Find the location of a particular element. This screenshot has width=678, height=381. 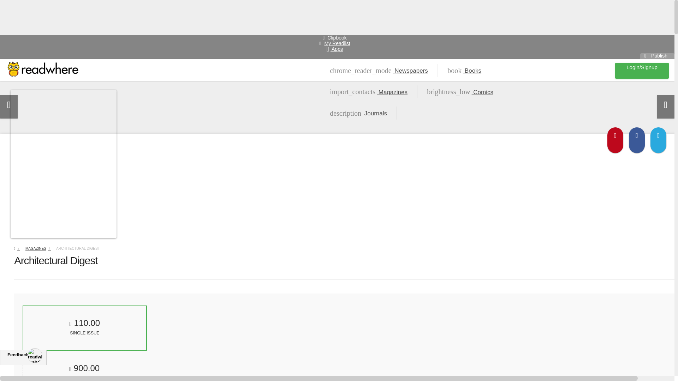

description Journals is located at coordinates (337, 42).